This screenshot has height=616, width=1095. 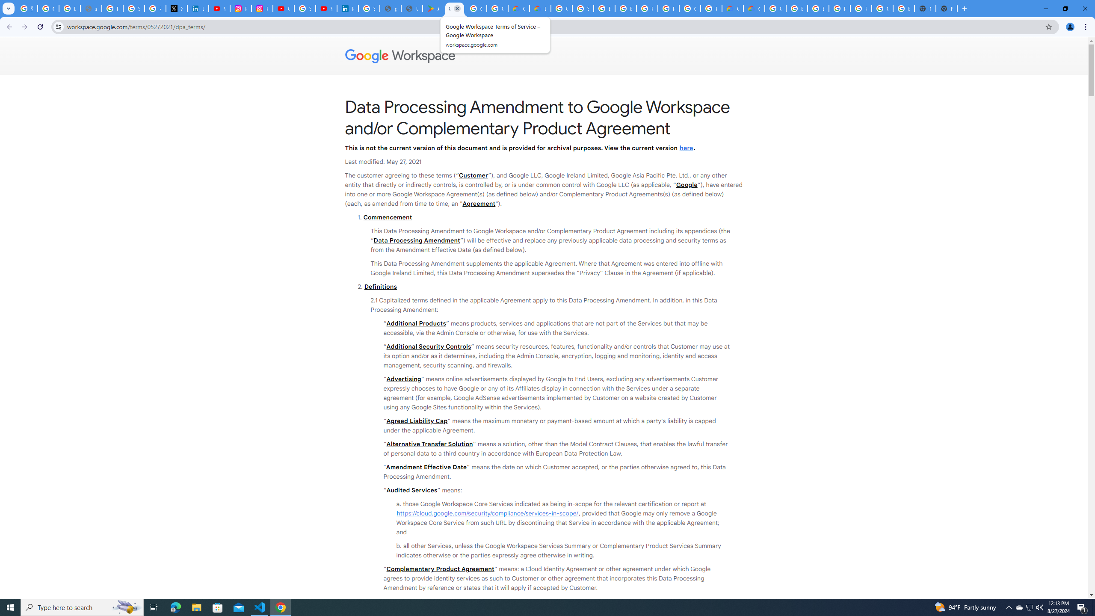 What do you see at coordinates (690, 9) in the screenshot?
I see `Google Cloud Platform` at bounding box center [690, 9].